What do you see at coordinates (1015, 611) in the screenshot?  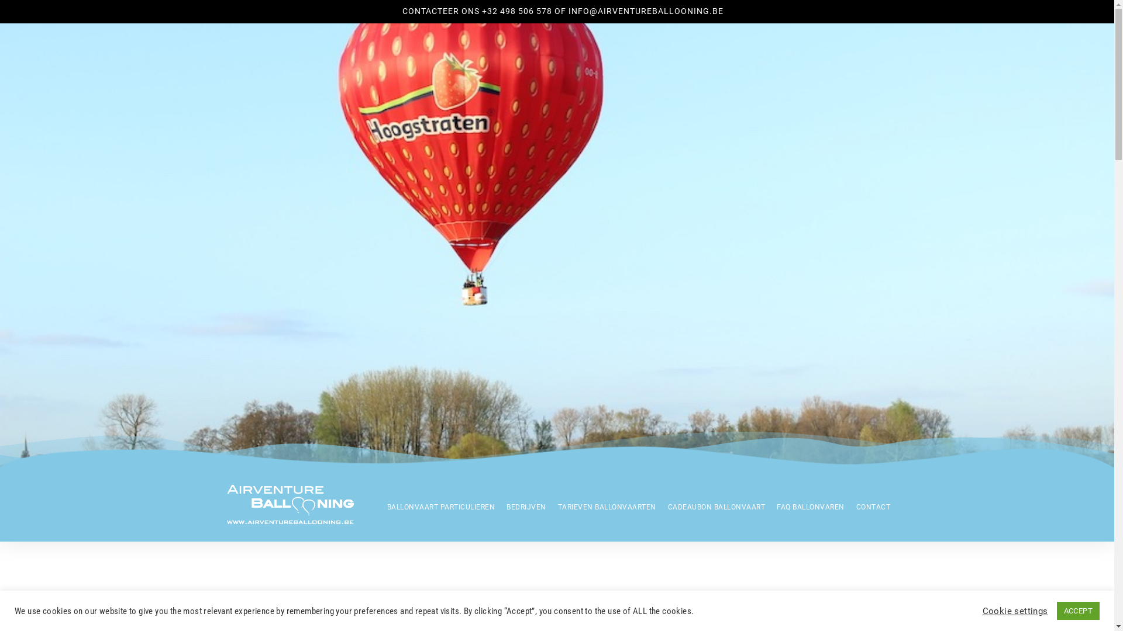 I see `Cookie settings` at bounding box center [1015, 611].